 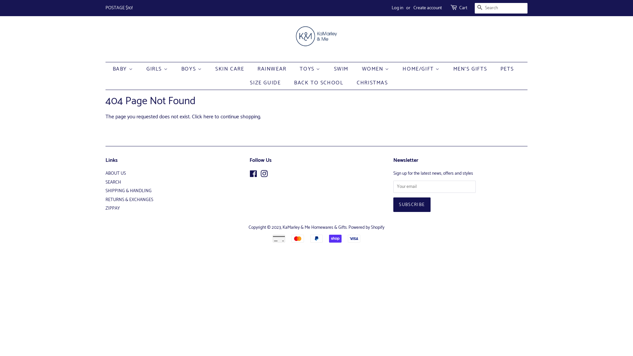 What do you see at coordinates (264, 175) in the screenshot?
I see `Instagram` at bounding box center [264, 175].